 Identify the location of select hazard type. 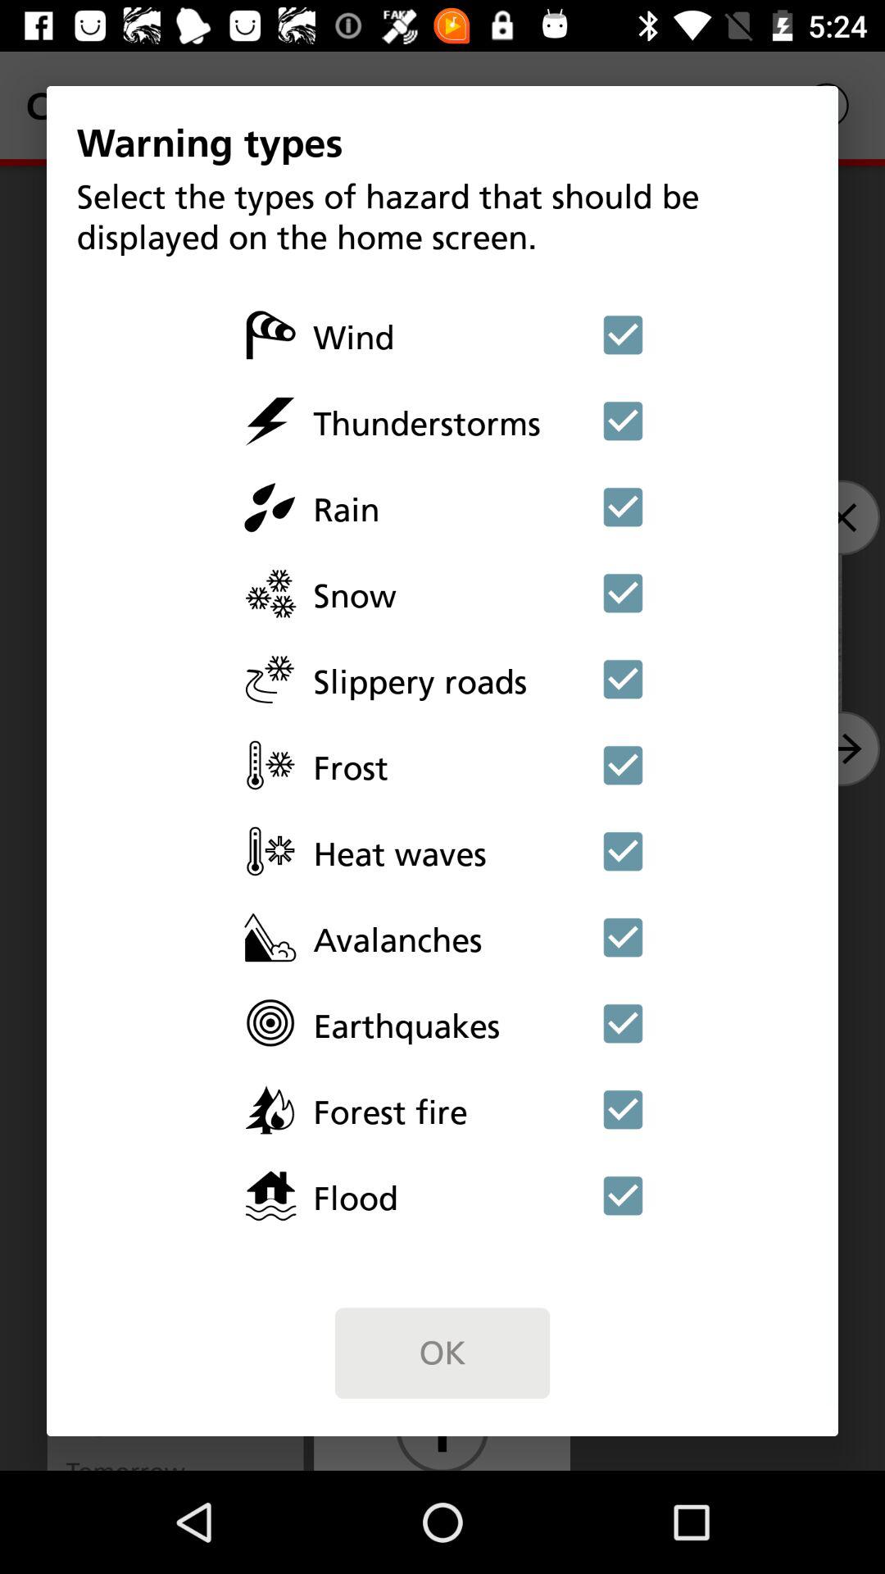
(623, 1195).